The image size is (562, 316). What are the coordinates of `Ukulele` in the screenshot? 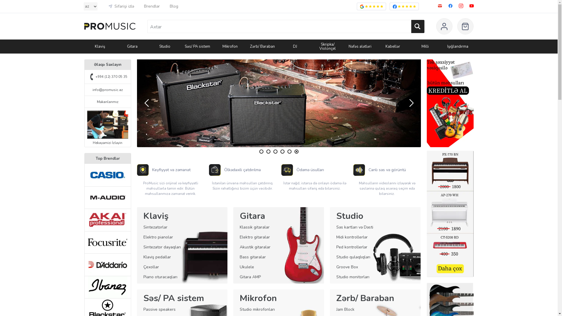 It's located at (247, 267).